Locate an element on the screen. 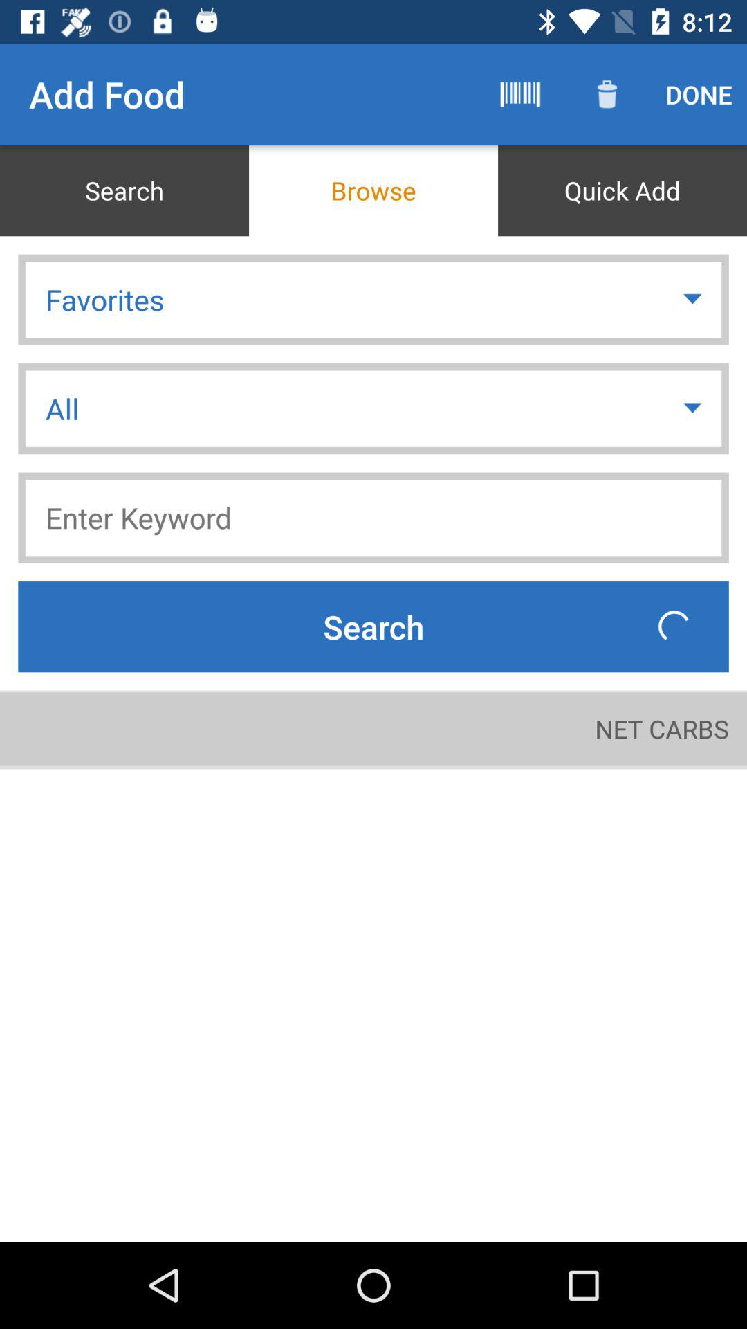  search by keyword is located at coordinates (373, 518).